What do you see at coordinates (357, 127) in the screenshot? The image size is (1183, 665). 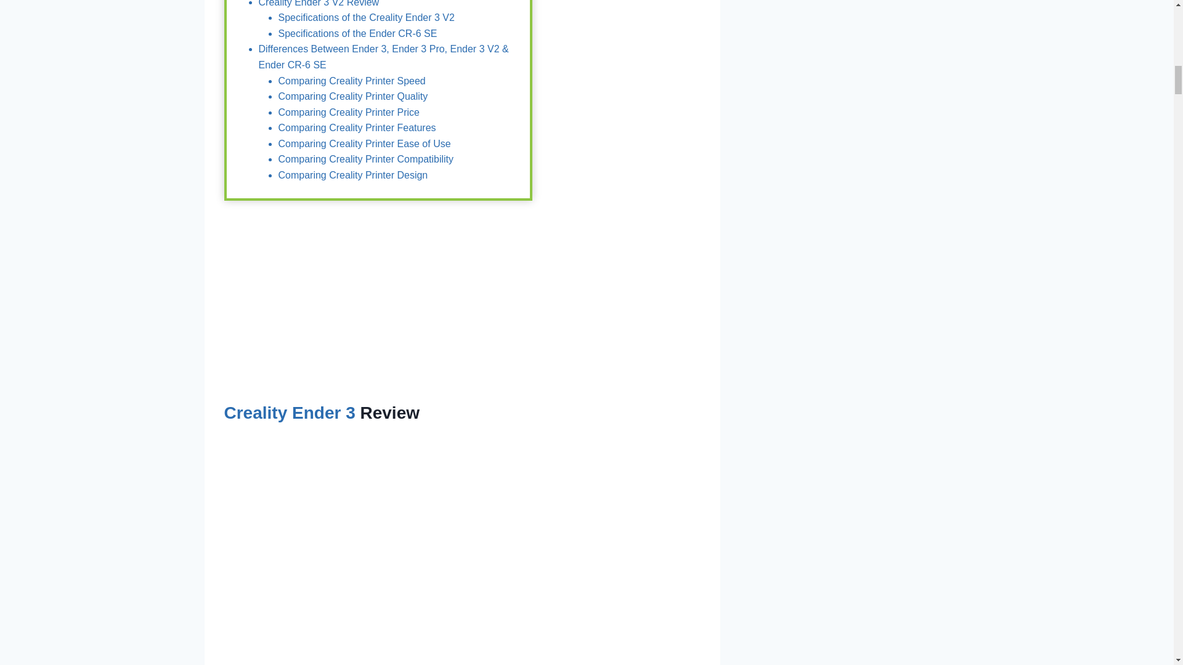 I see `Comparing Creality Printer Features` at bounding box center [357, 127].